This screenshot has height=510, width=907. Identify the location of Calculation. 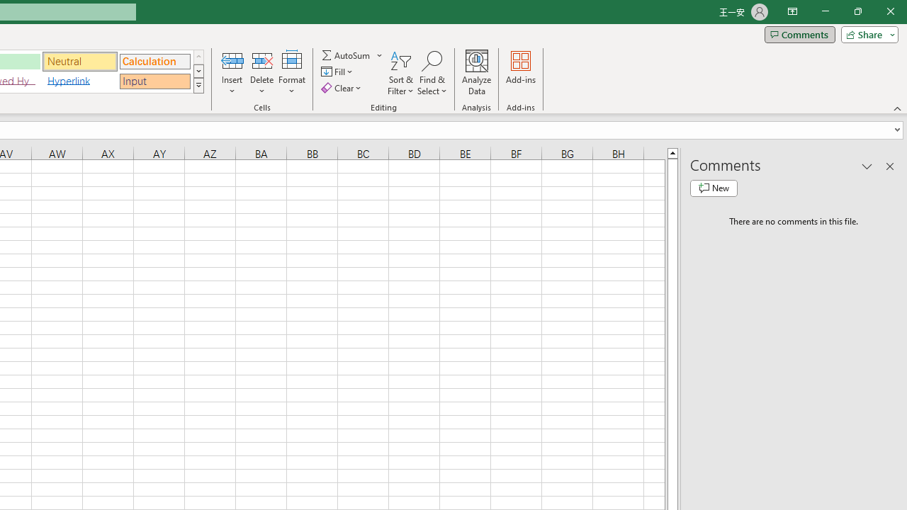
(154, 61).